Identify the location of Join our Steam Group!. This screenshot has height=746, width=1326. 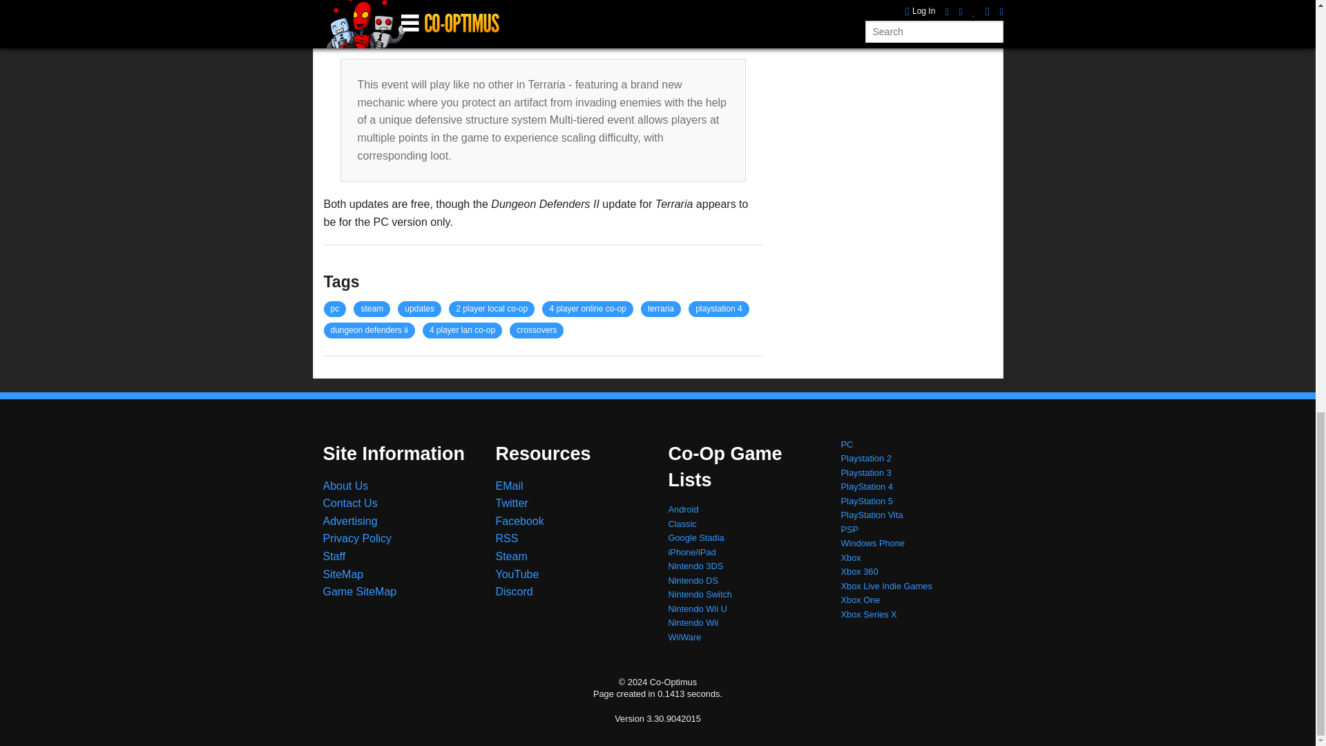
(512, 557).